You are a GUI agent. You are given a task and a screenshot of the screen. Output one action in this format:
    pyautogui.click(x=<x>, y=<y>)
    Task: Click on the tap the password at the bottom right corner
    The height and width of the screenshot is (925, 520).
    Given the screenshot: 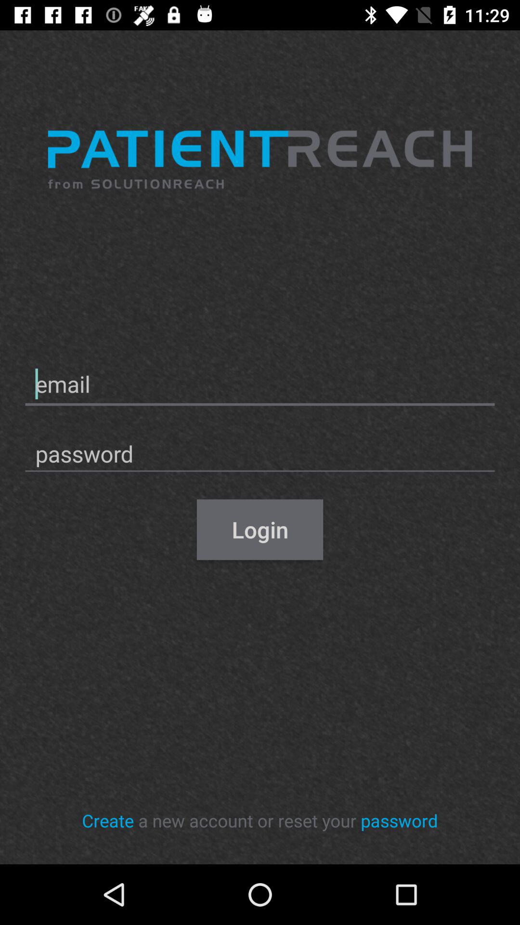 What is the action you would take?
    pyautogui.click(x=399, y=820)
    